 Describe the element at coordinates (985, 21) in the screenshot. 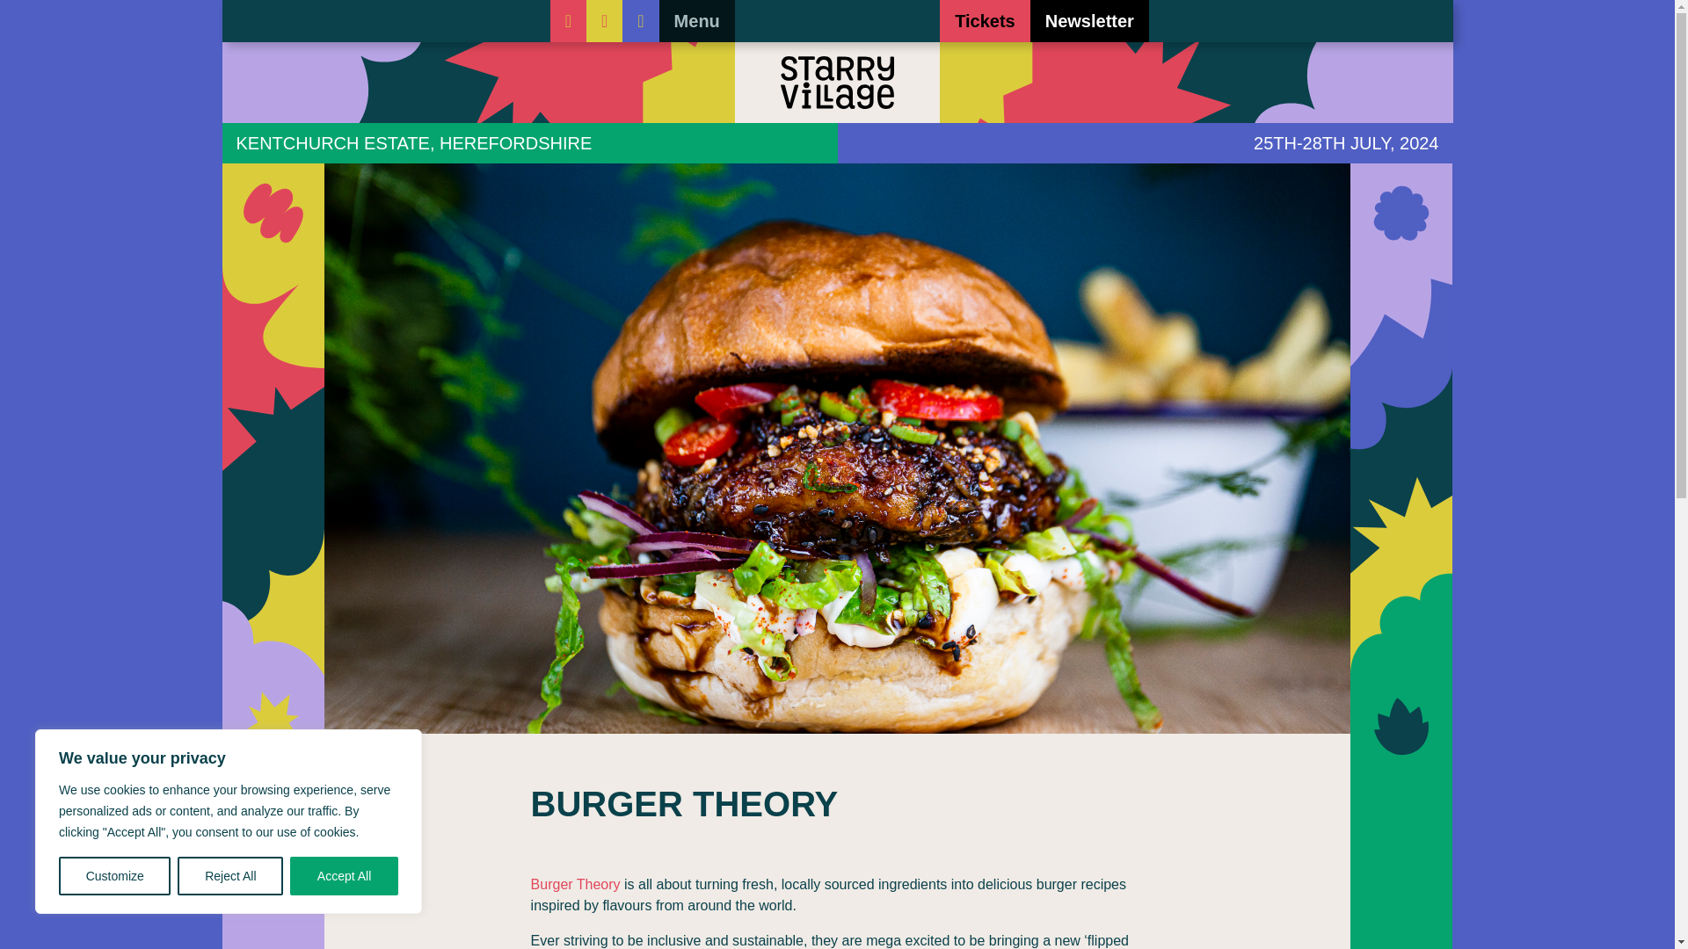

I see `Tickets` at that location.